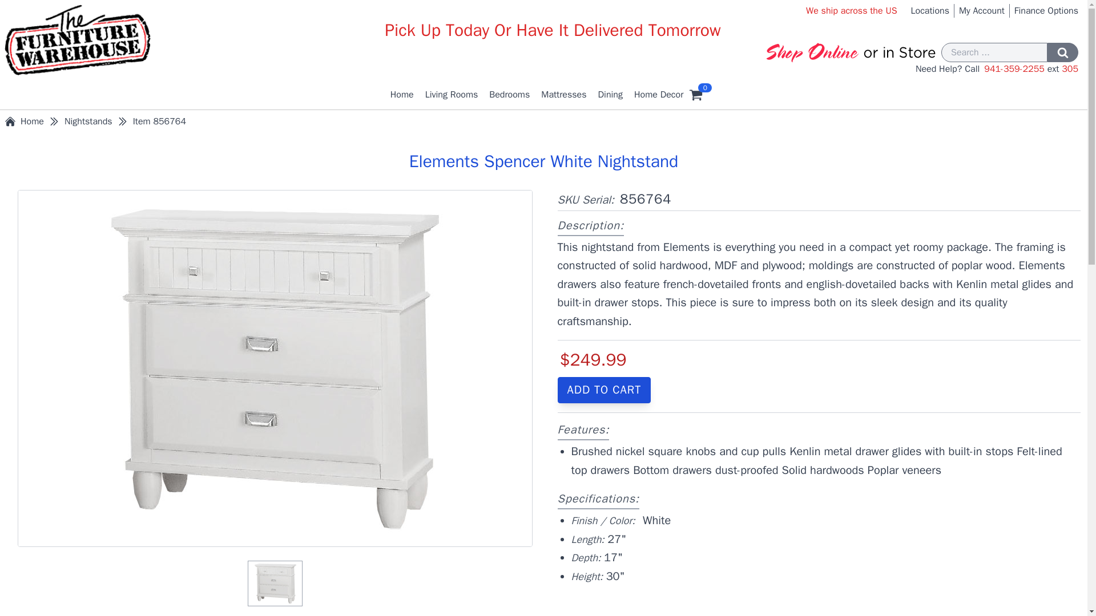 The height and width of the screenshot is (616, 1096). Describe the element at coordinates (402, 95) in the screenshot. I see `Home` at that location.